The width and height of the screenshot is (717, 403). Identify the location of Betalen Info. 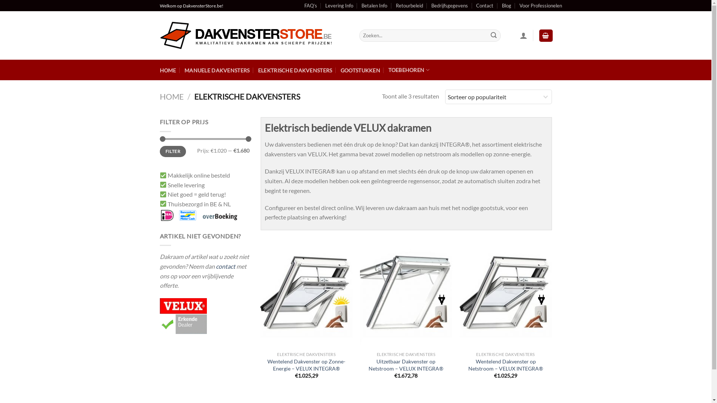
(374, 6).